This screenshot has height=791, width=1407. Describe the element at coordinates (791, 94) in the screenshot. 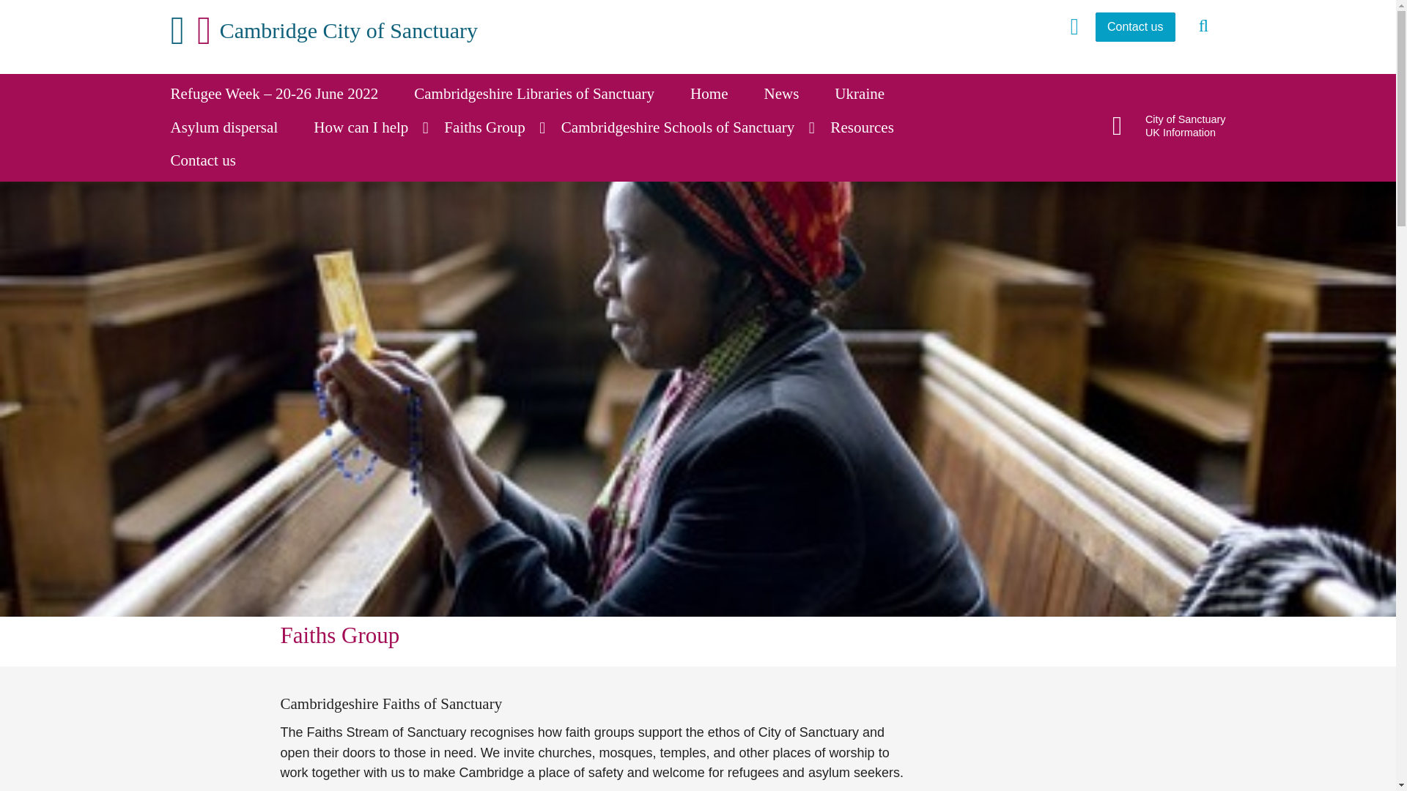

I see `News` at that location.